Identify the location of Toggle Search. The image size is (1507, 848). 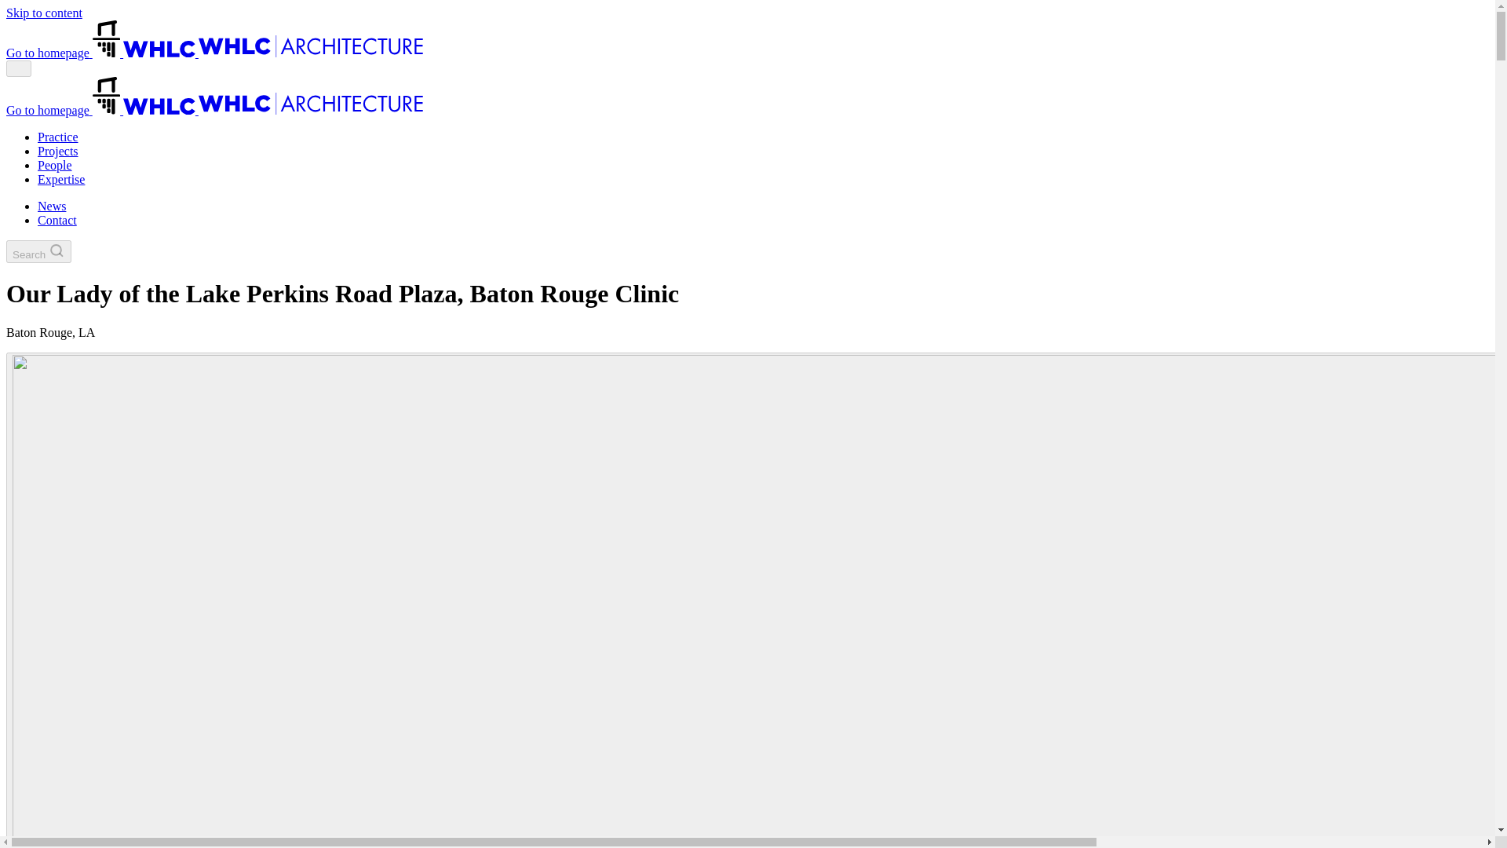
(38, 251).